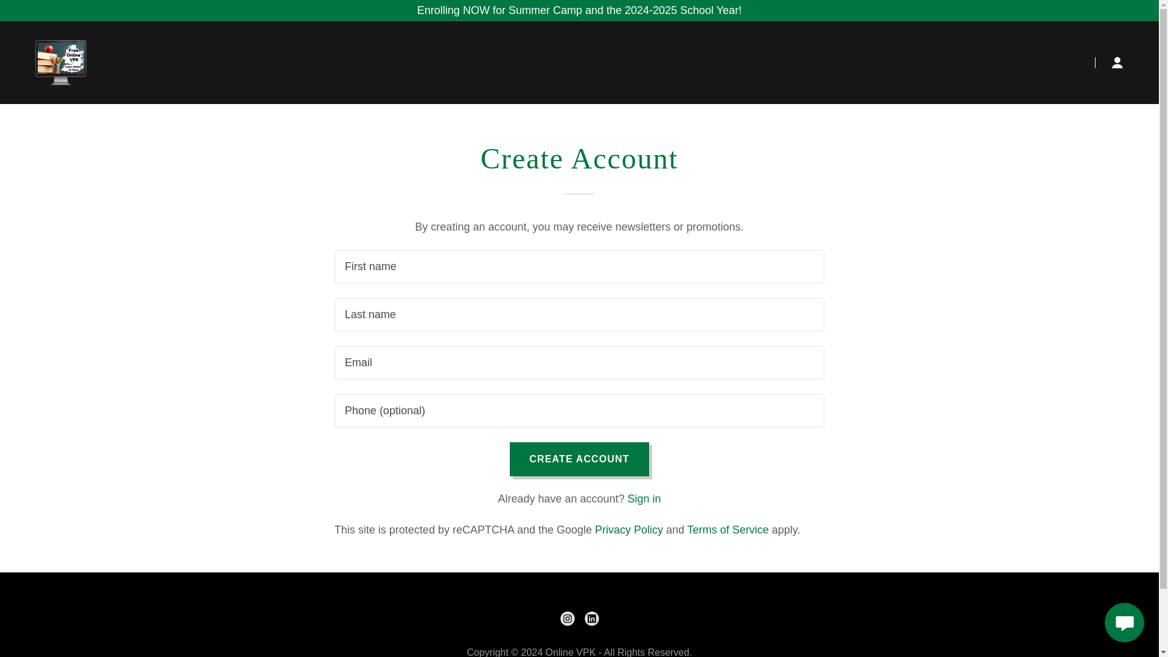 This screenshot has height=657, width=1168. Describe the element at coordinates (61, 62) in the screenshot. I see `Free Online VPK` at that location.